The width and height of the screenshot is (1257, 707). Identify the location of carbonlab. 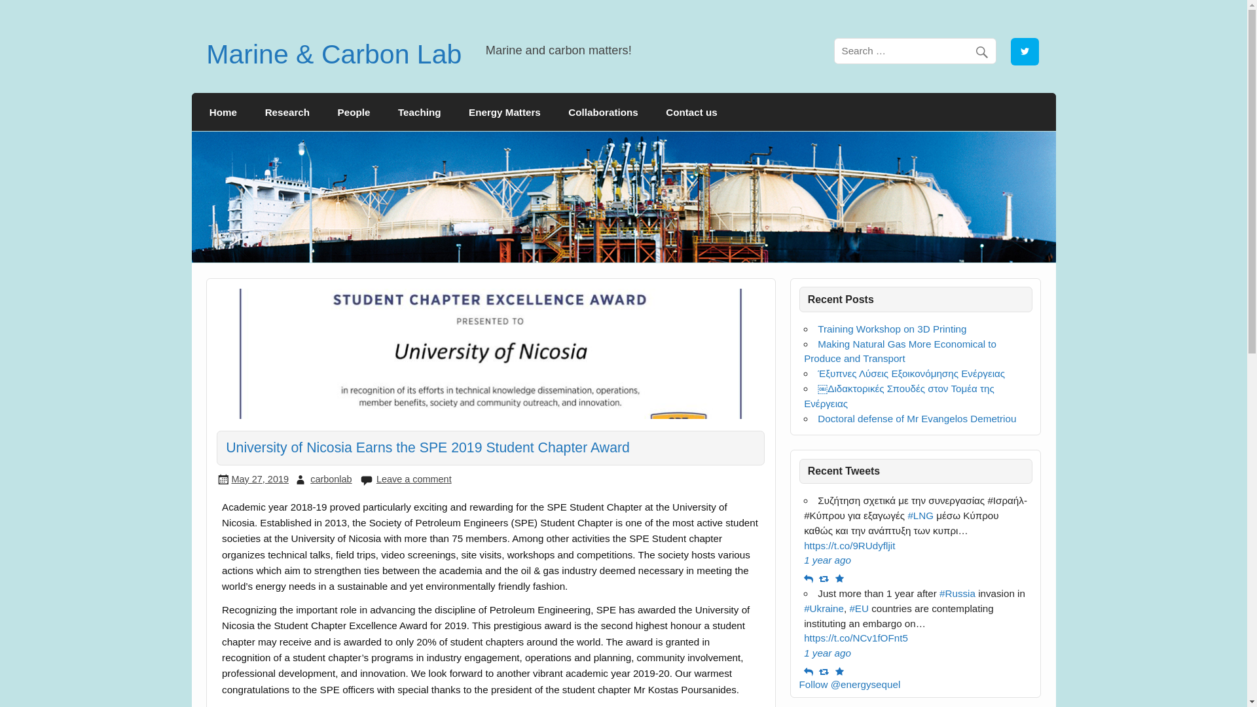
(331, 479).